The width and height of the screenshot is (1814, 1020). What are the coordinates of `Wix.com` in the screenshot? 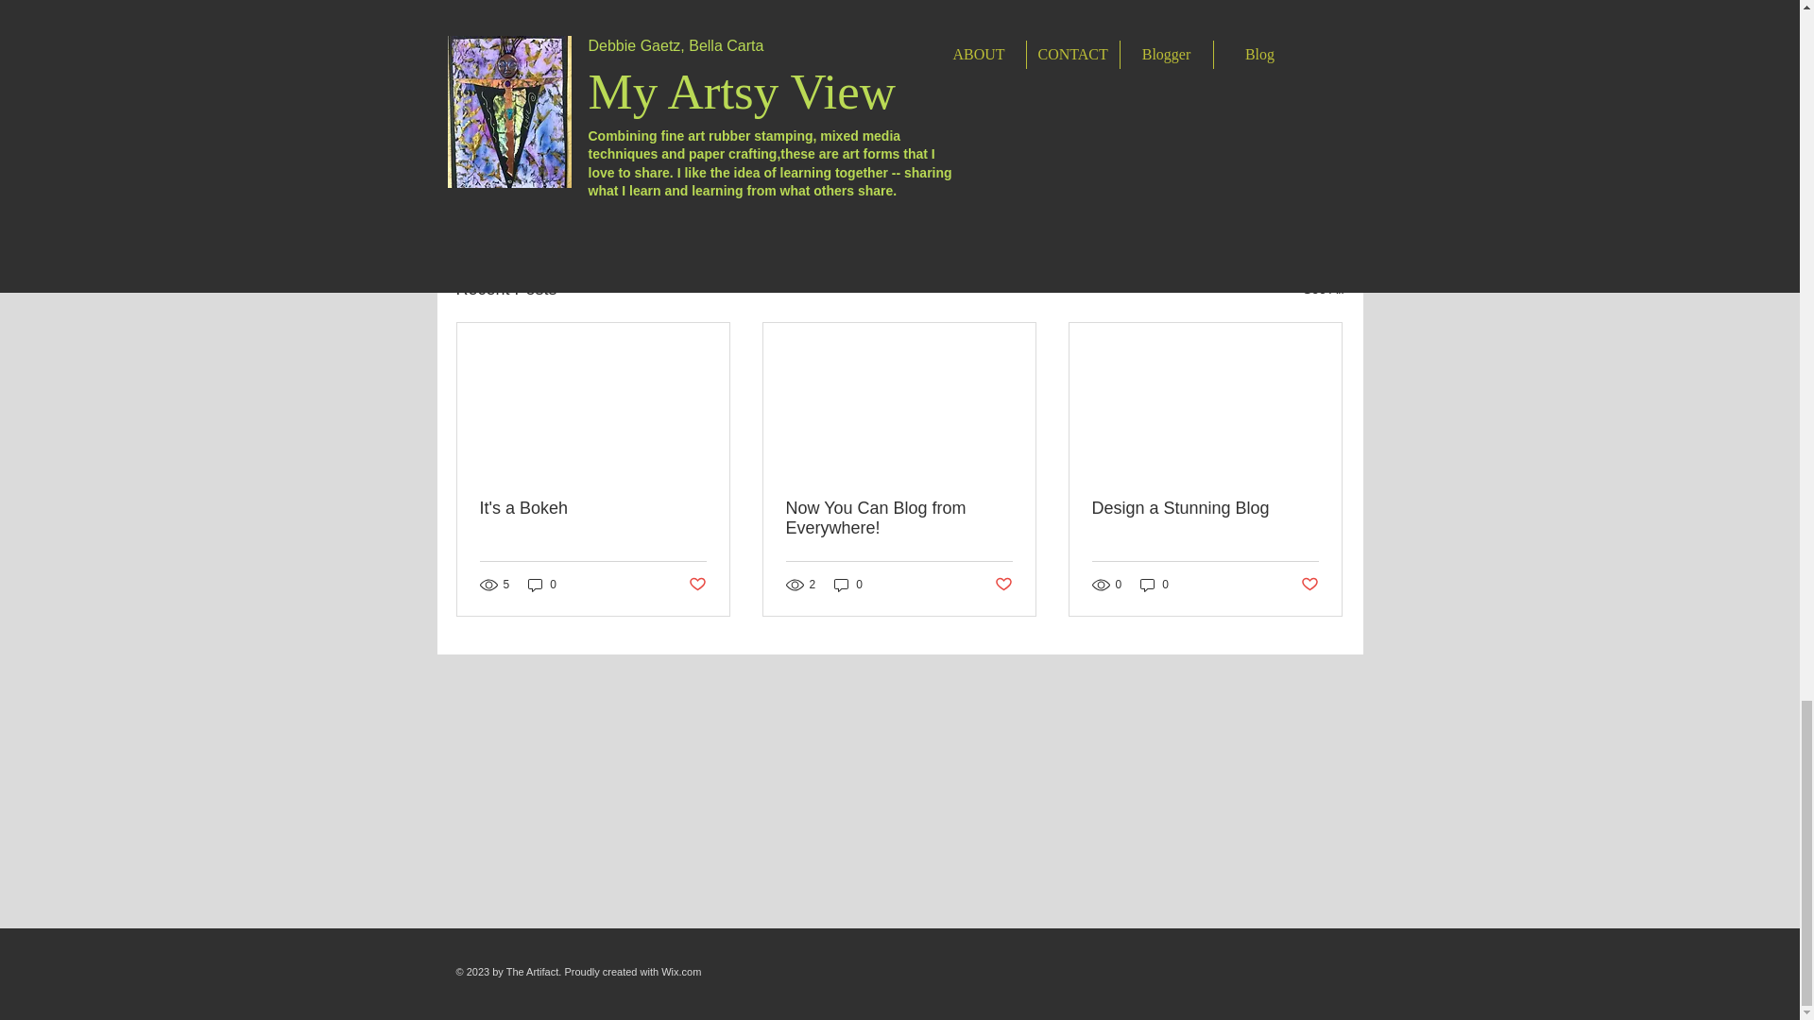 It's located at (680, 971).